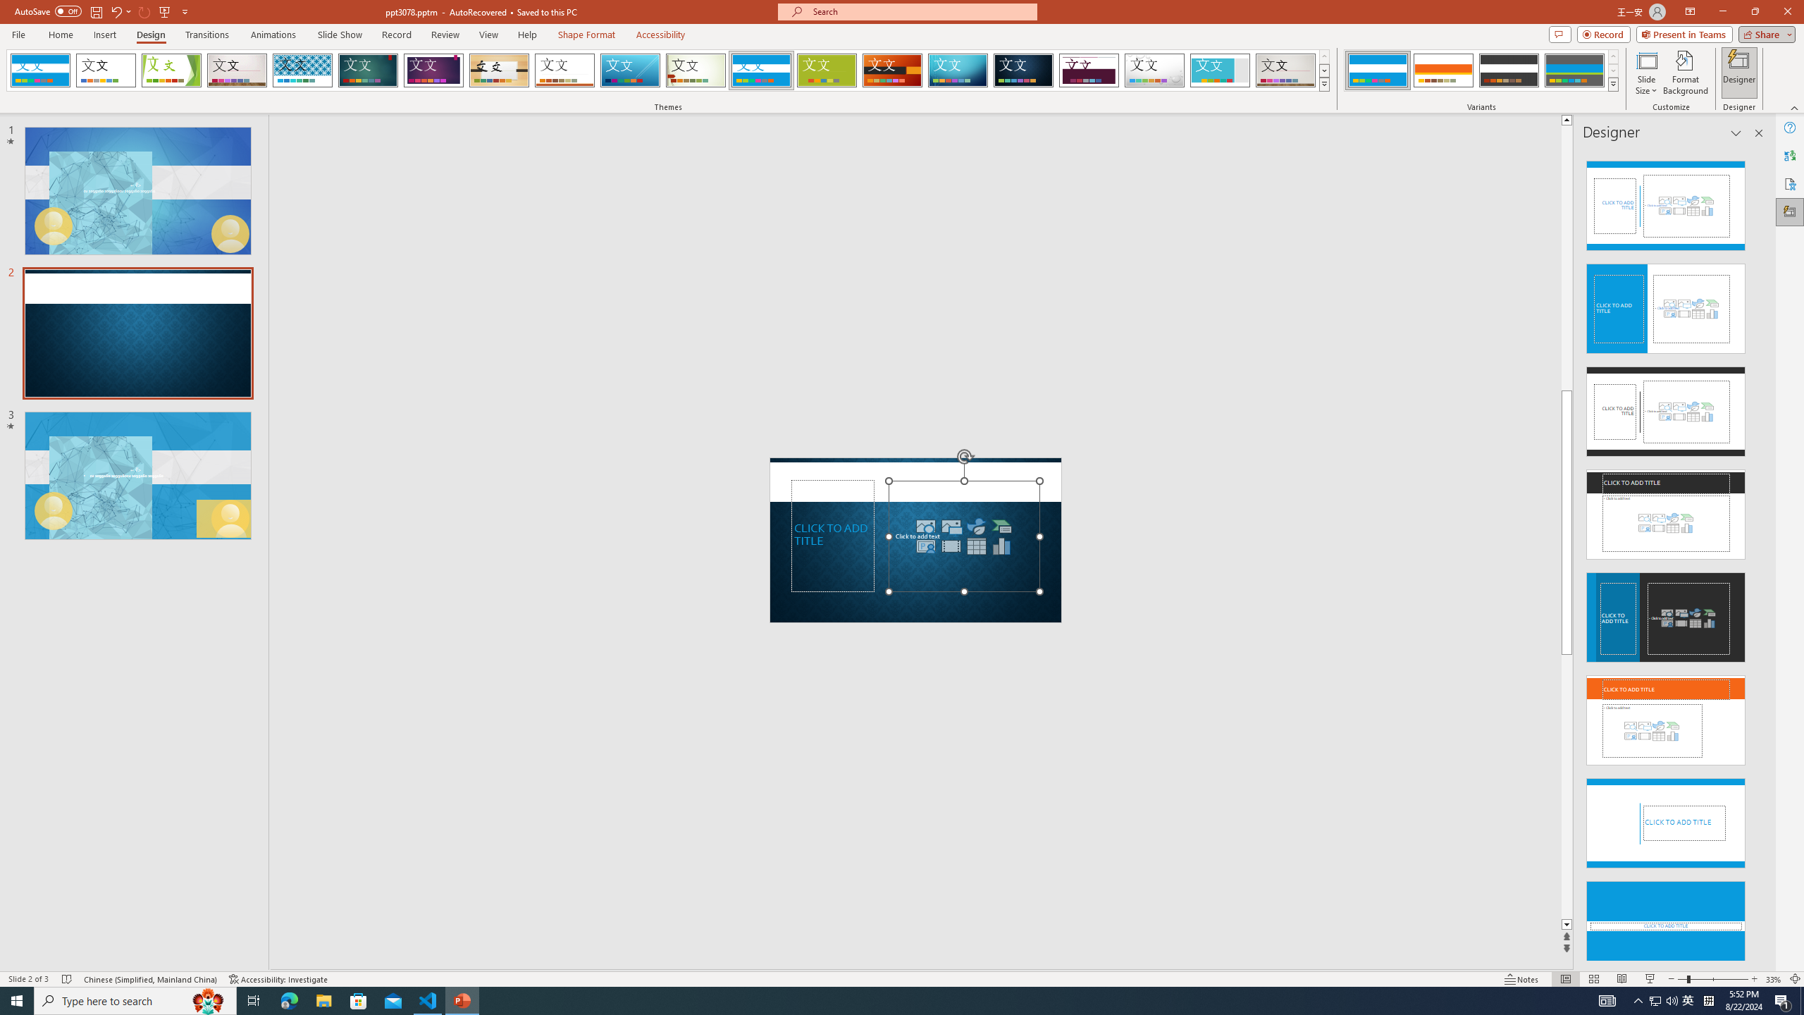  What do you see at coordinates (1023, 70) in the screenshot?
I see `Damask` at bounding box center [1023, 70].